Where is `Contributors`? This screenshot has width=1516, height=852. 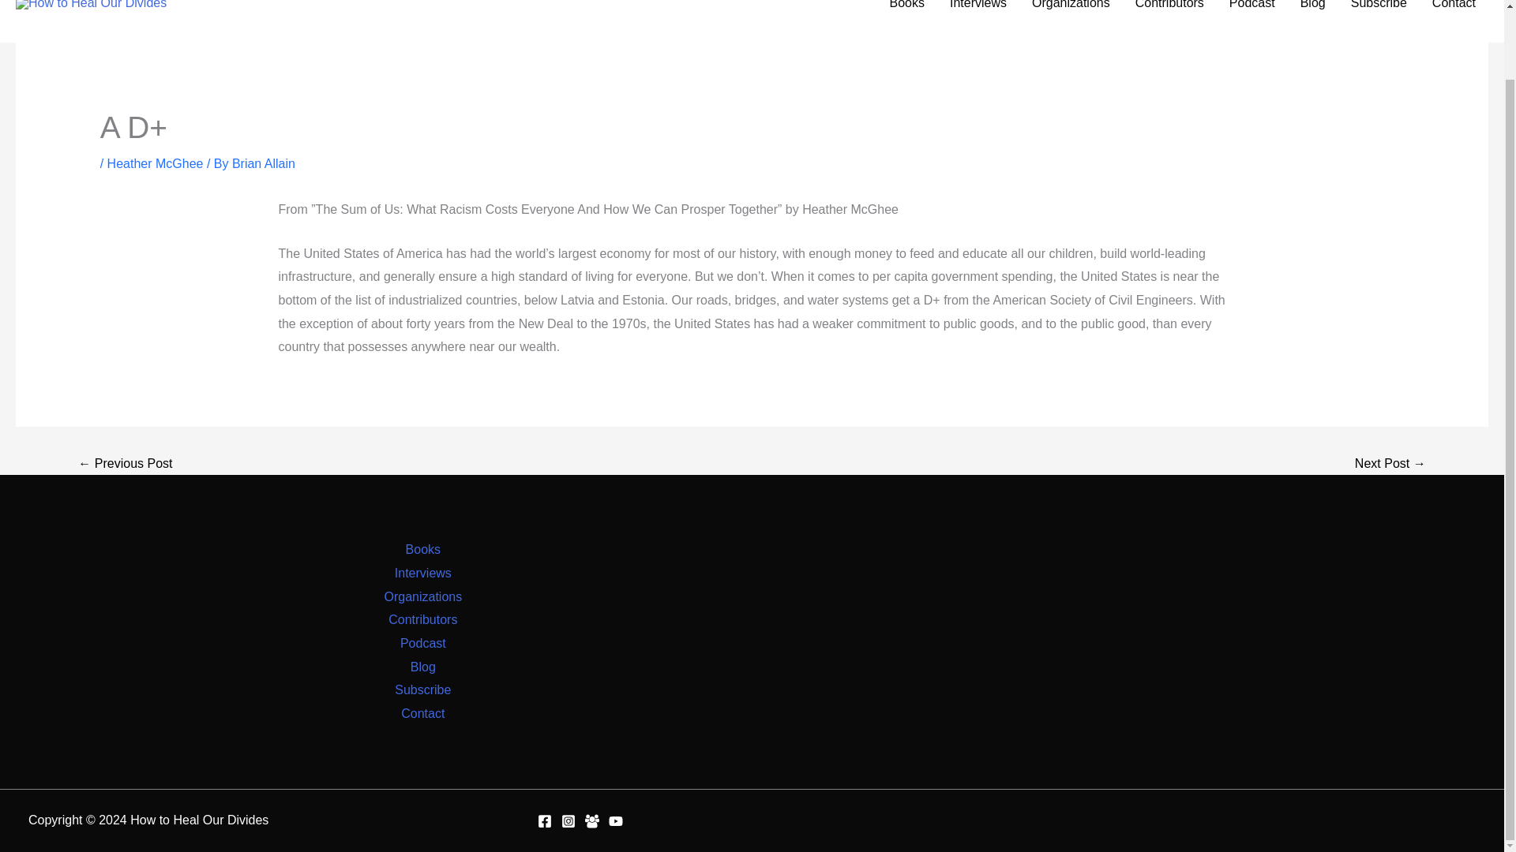
Contributors is located at coordinates (422, 620).